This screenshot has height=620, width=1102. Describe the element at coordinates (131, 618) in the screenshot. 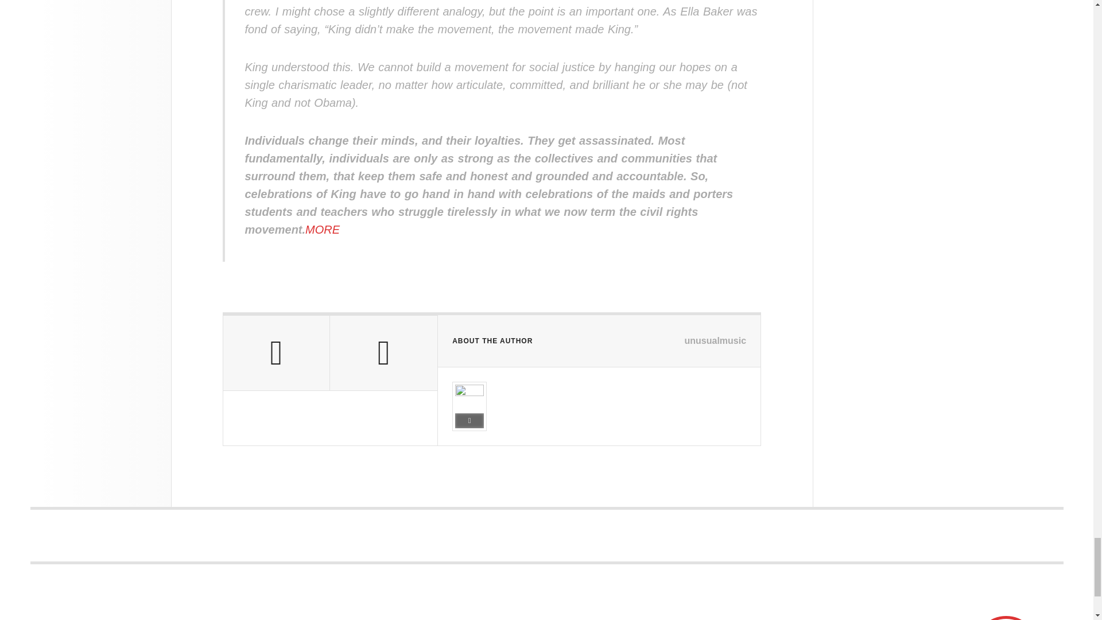

I see `The Angry Black Woman` at that location.